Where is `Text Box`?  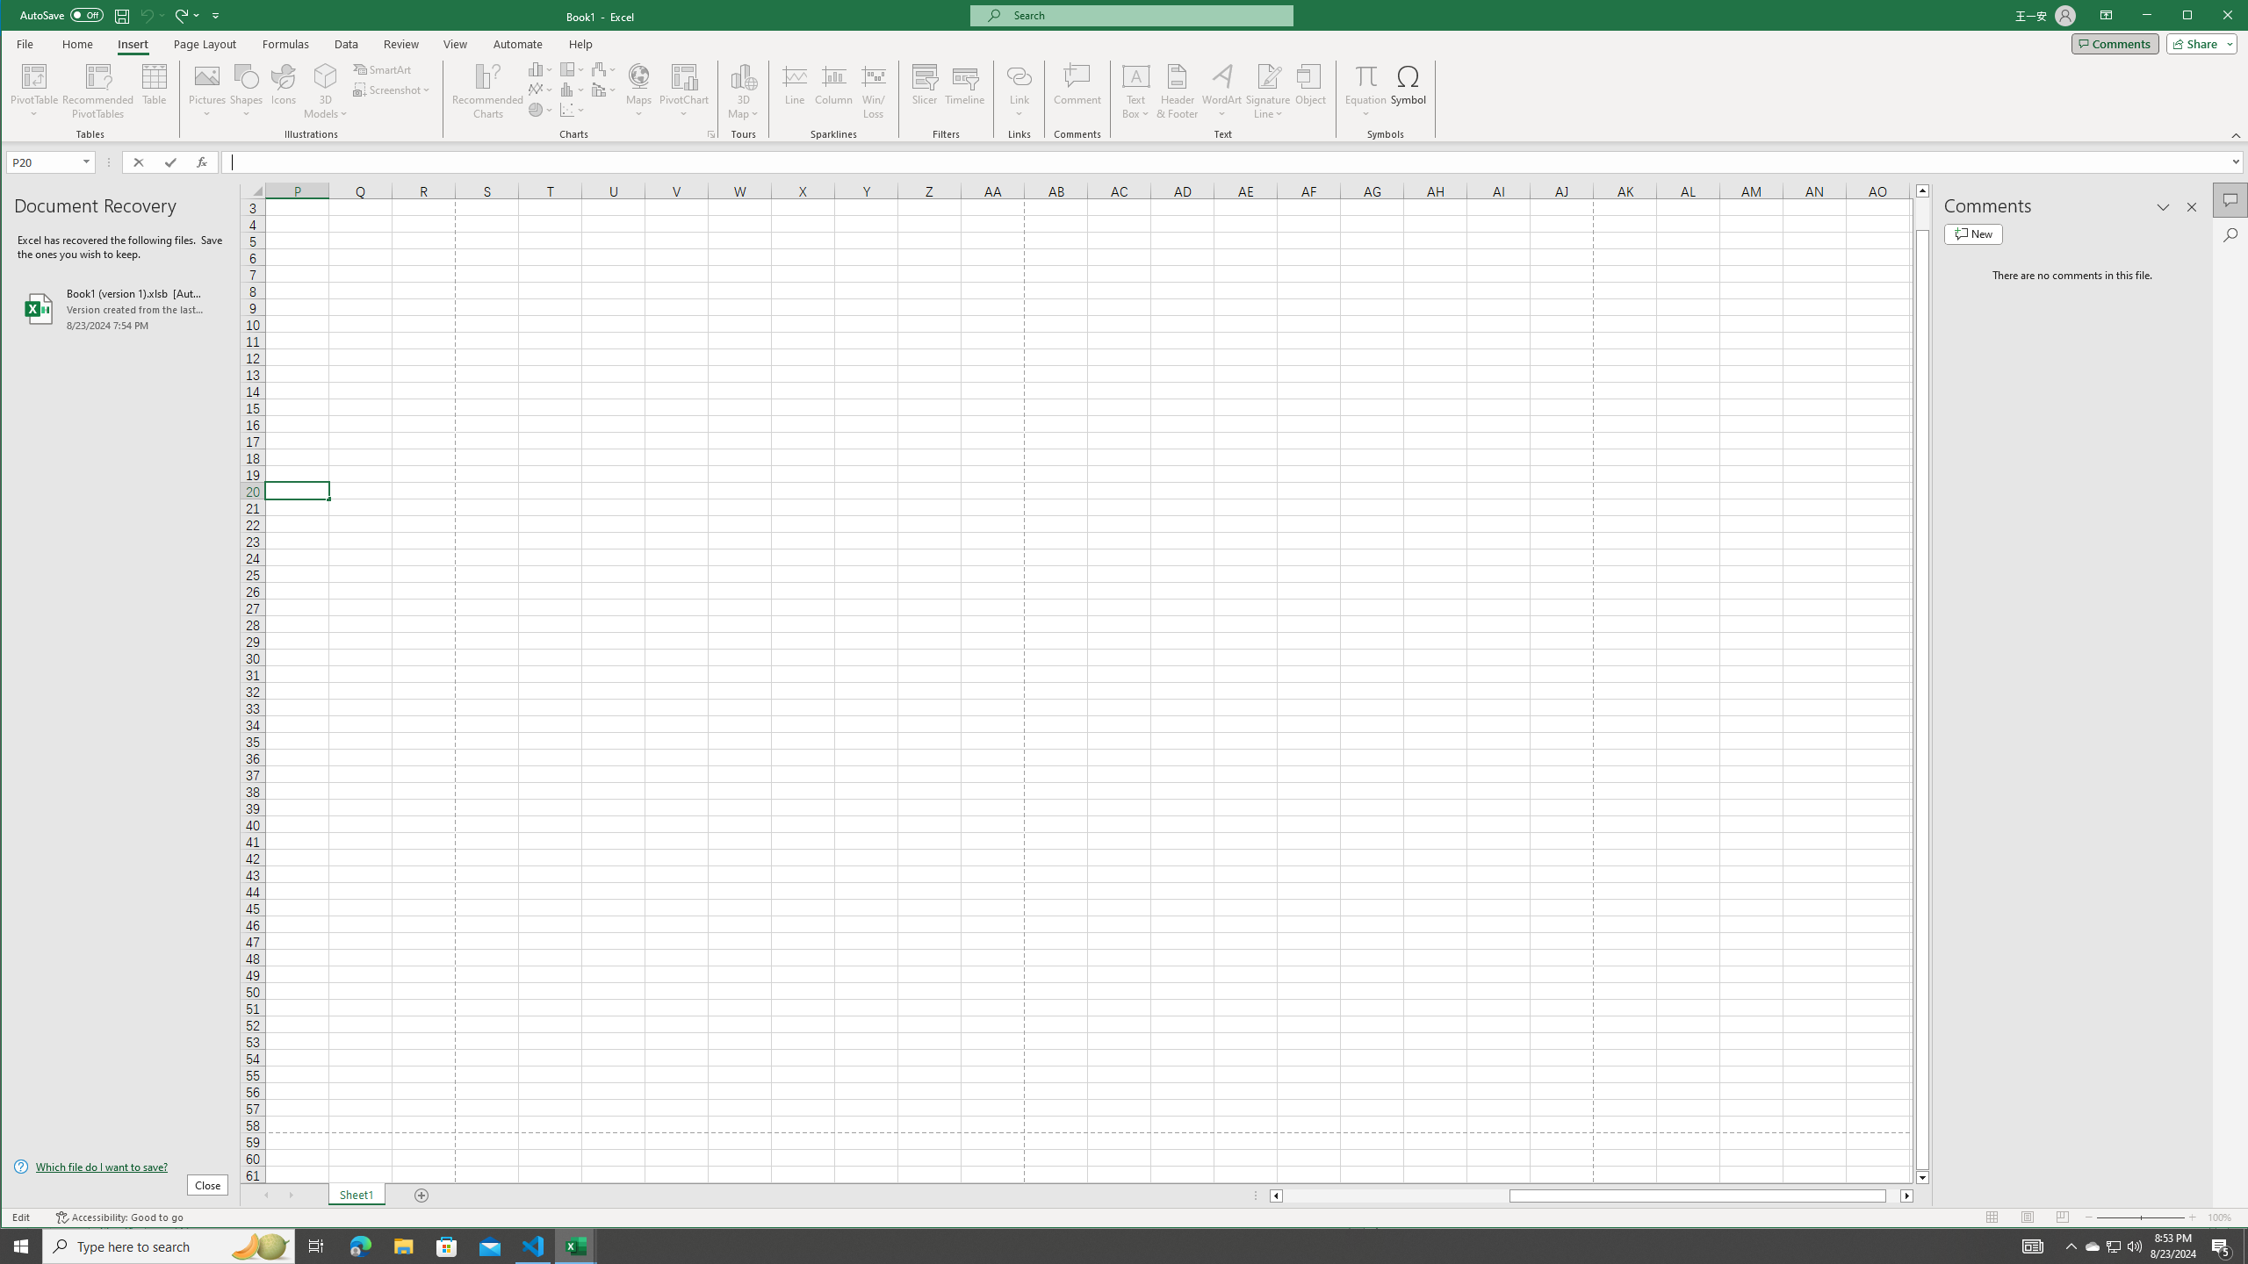 Text Box is located at coordinates (1136, 91).